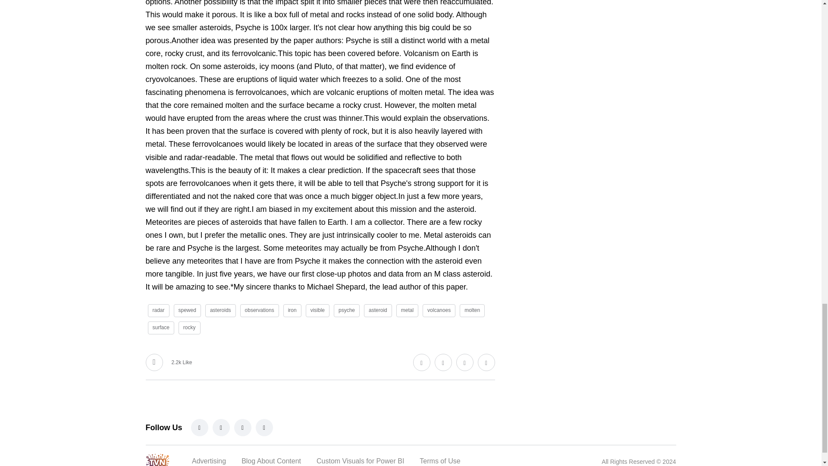 This screenshot has height=466, width=828. What do you see at coordinates (472, 311) in the screenshot?
I see `molten` at bounding box center [472, 311].